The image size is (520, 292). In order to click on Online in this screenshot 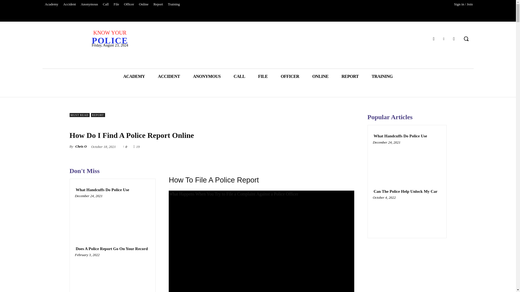, I will do `click(144, 4)`.